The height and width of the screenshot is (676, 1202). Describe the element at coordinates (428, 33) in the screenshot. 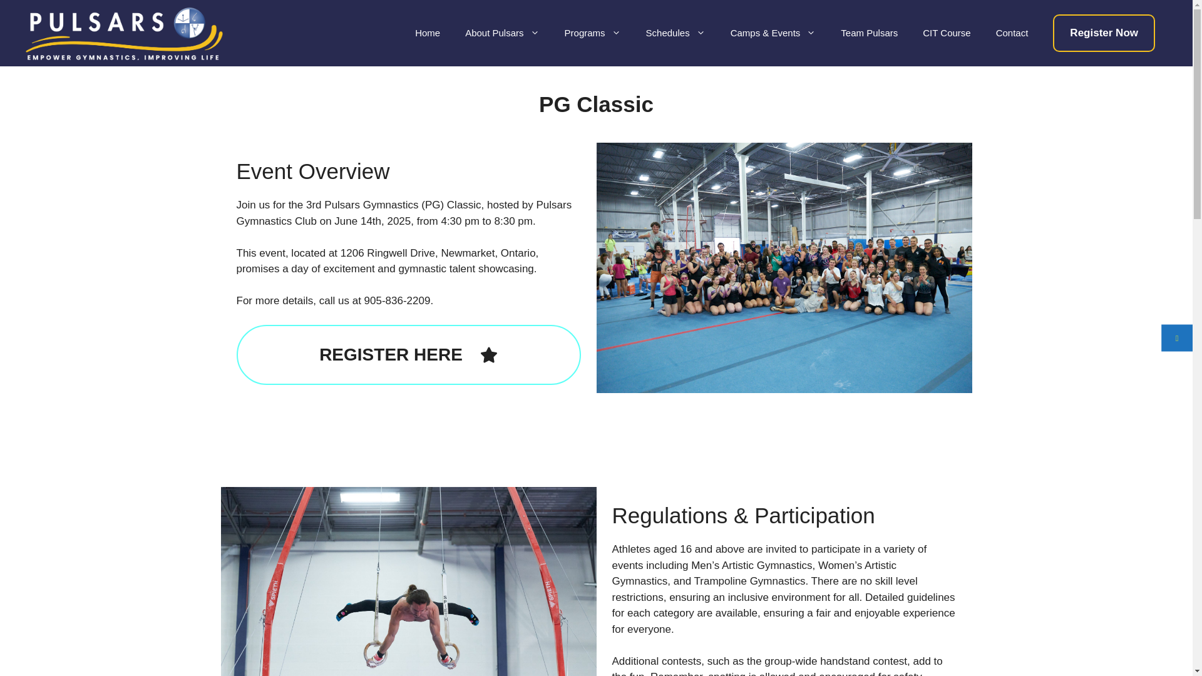

I see `Home` at that location.